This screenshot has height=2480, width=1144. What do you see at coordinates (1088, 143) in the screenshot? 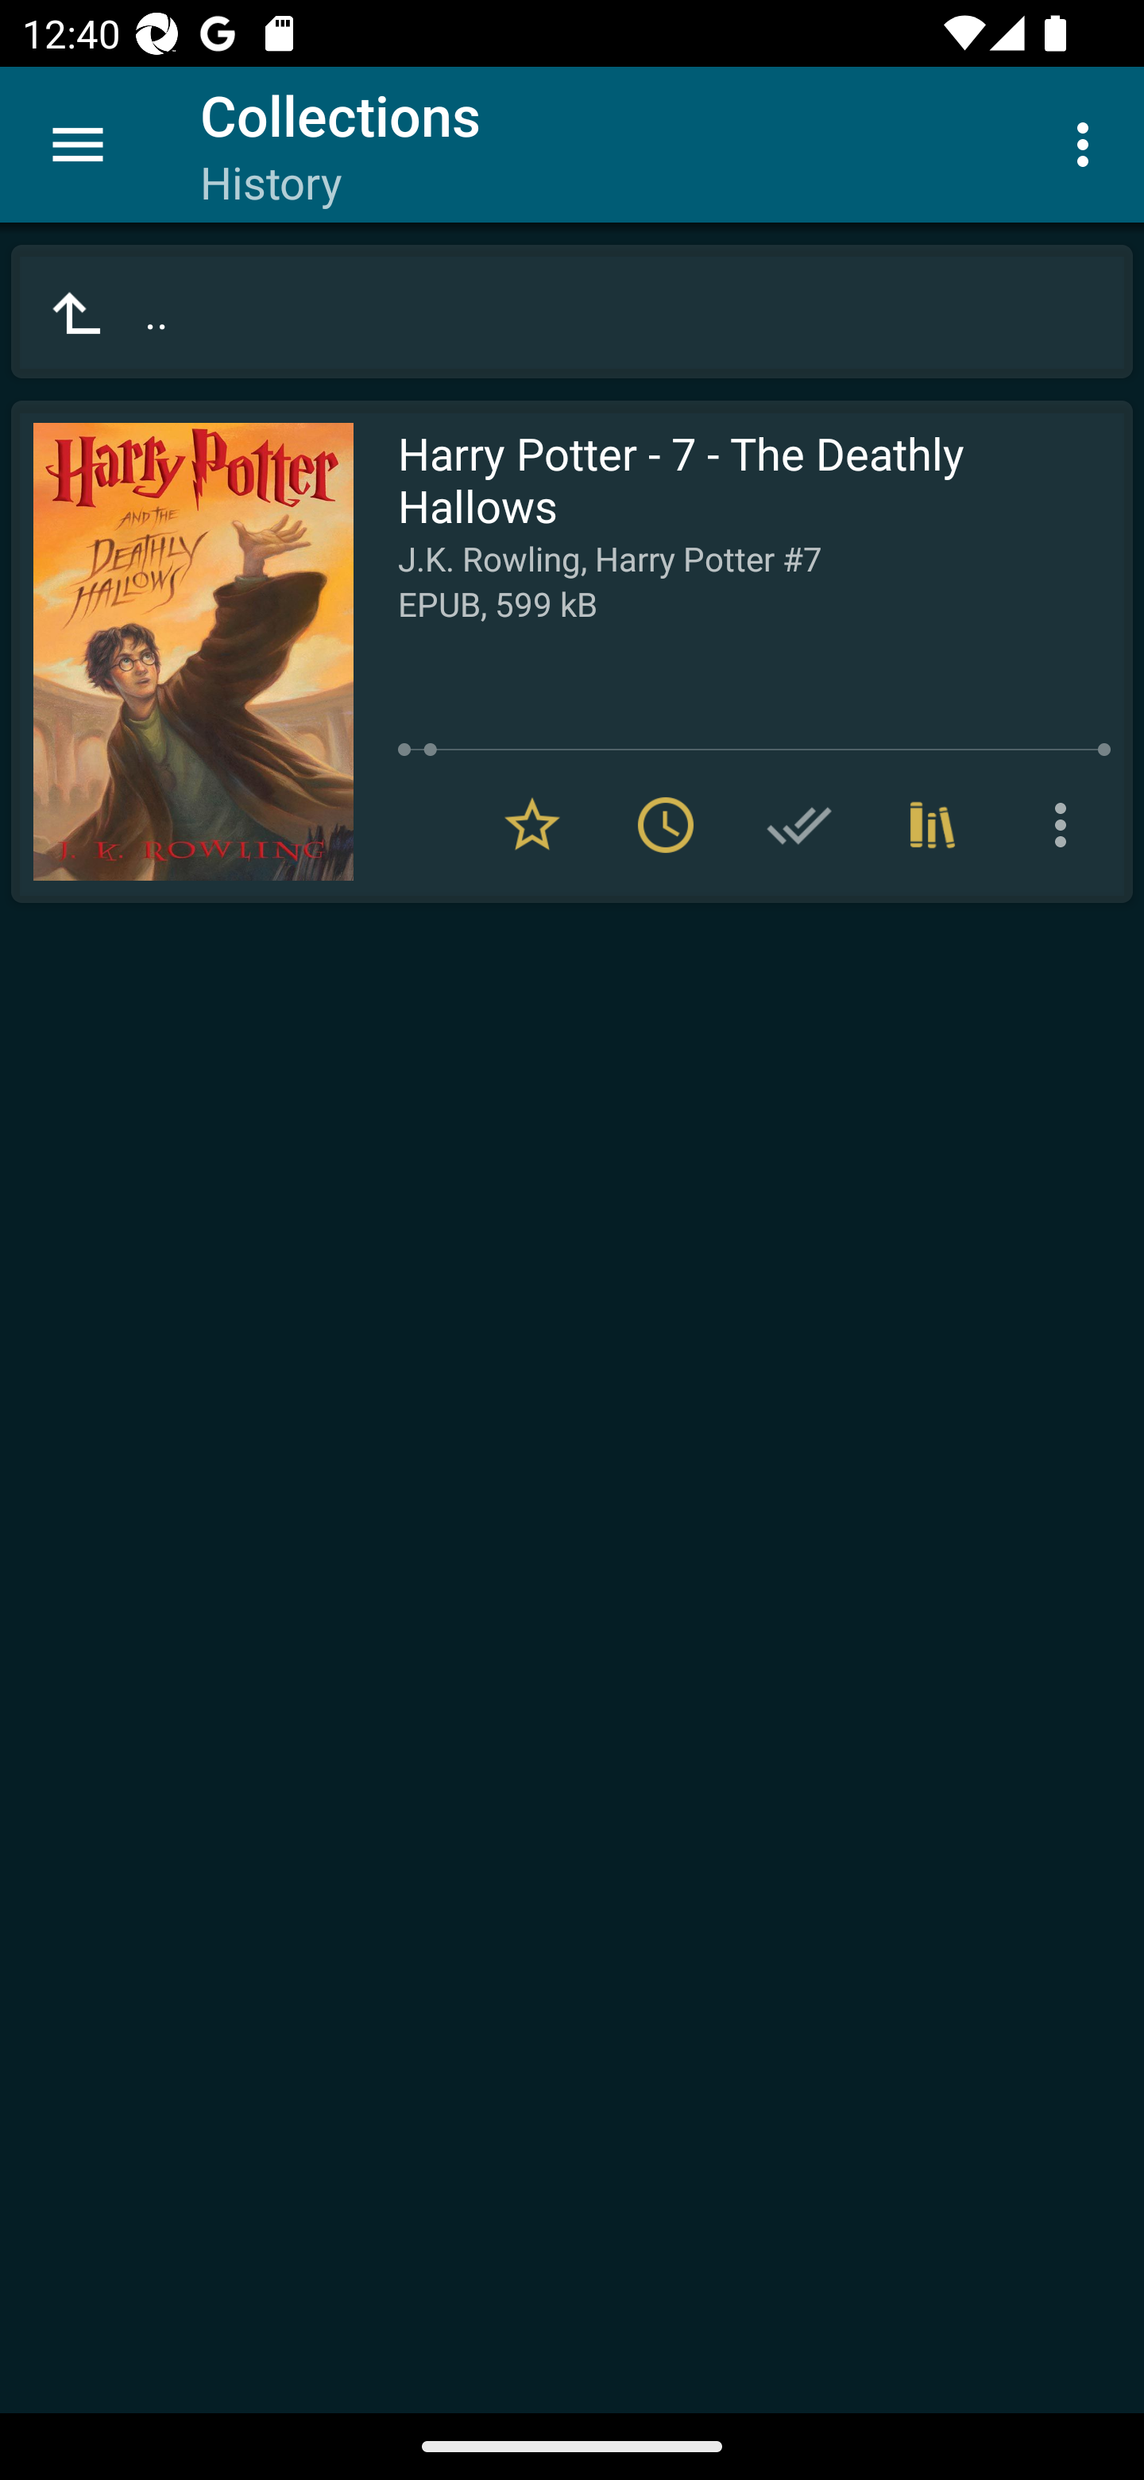
I see `More options` at bounding box center [1088, 143].